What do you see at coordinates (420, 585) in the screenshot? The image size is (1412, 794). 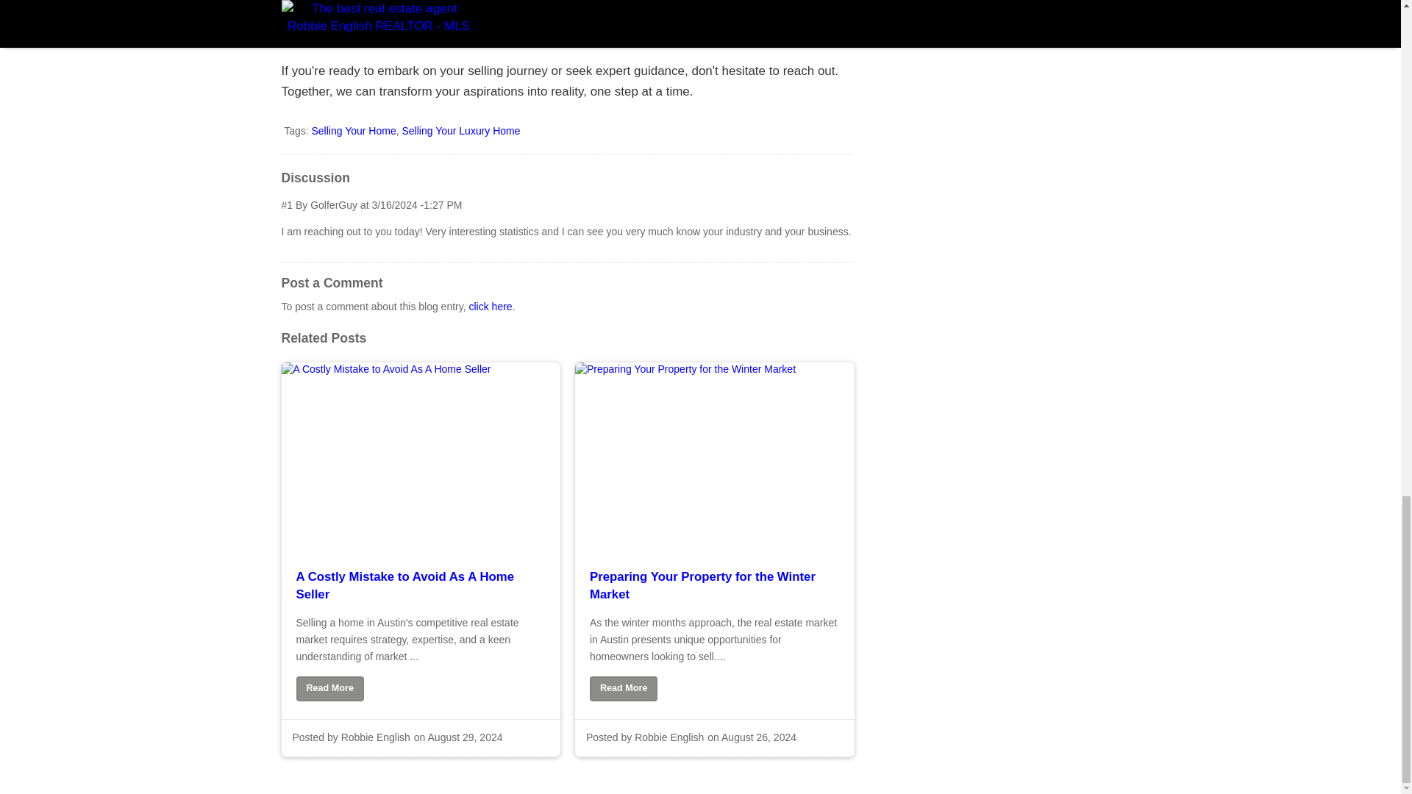 I see `A Costly Mistake to Avoid As A Home Seller` at bounding box center [420, 585].